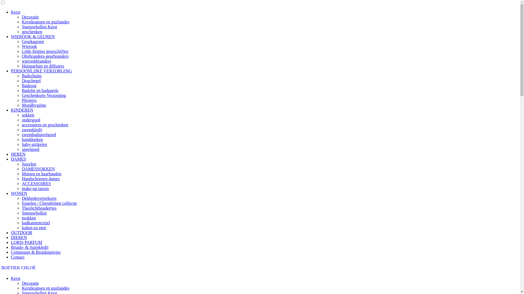  Describe the element at coordinates (41, 174) in the screenshot. I see `Mutsen en haarbanden` at that location.